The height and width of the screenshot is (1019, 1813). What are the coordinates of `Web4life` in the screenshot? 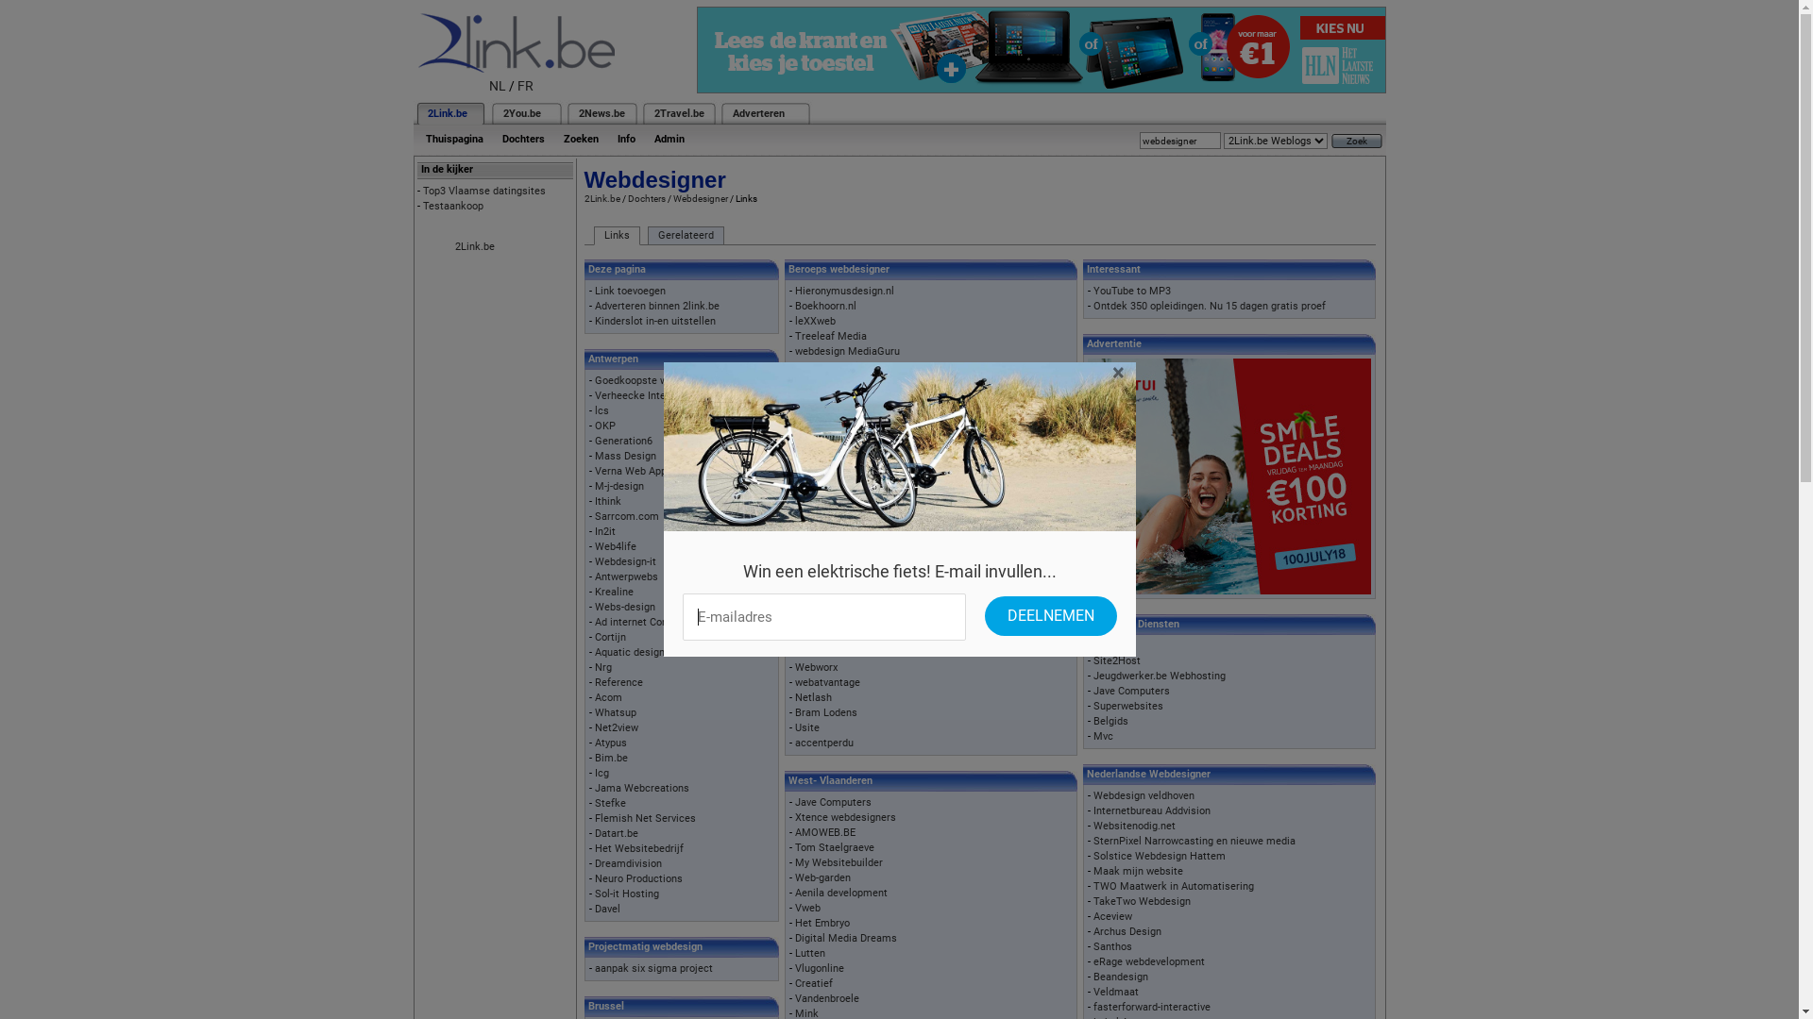 It's located at (616, 547).